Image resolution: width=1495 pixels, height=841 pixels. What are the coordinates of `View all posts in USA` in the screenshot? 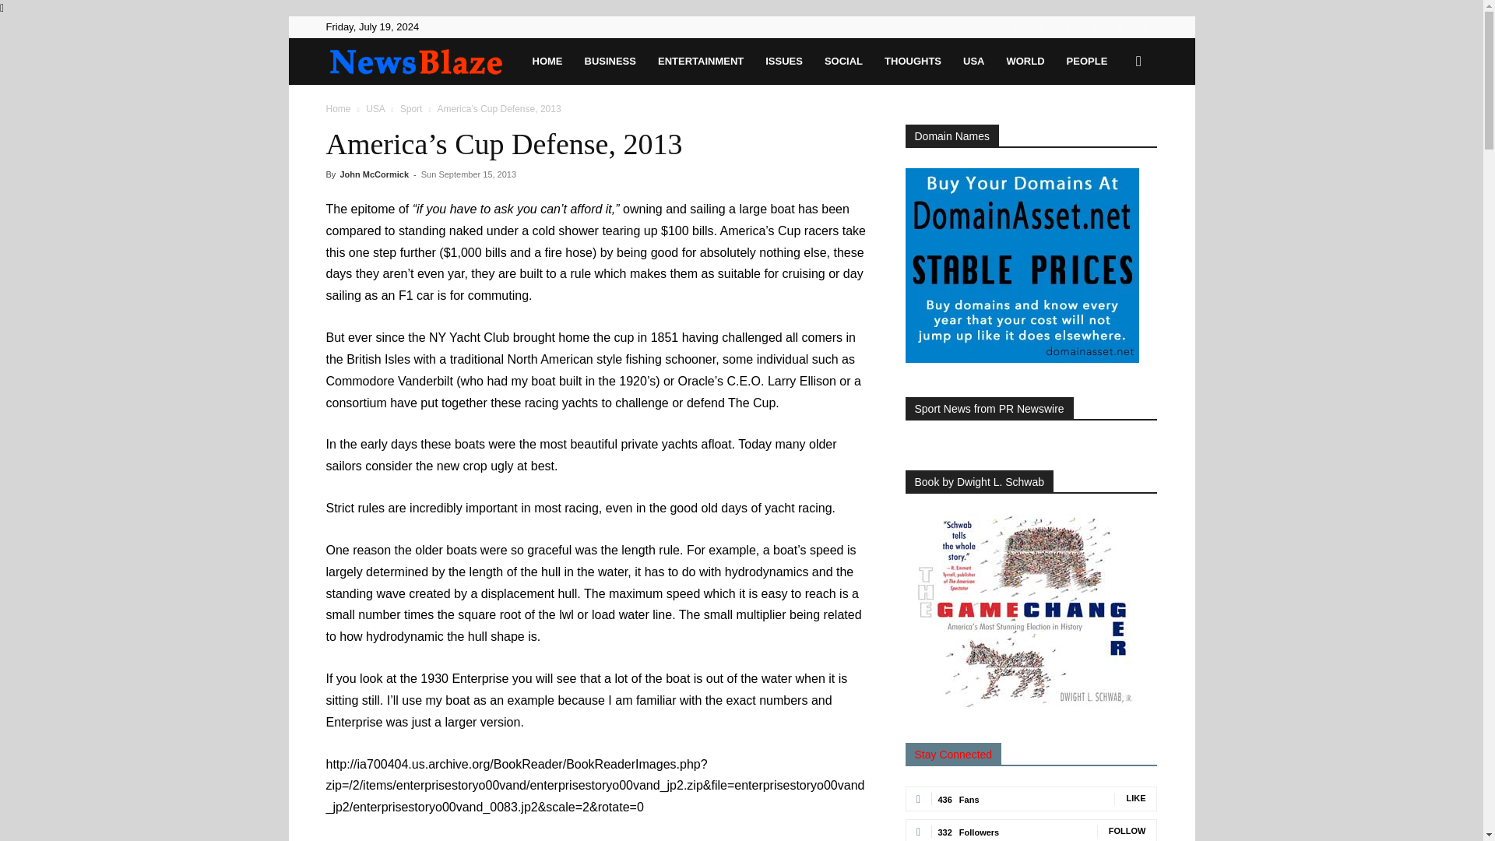 It's located at (375, 108).